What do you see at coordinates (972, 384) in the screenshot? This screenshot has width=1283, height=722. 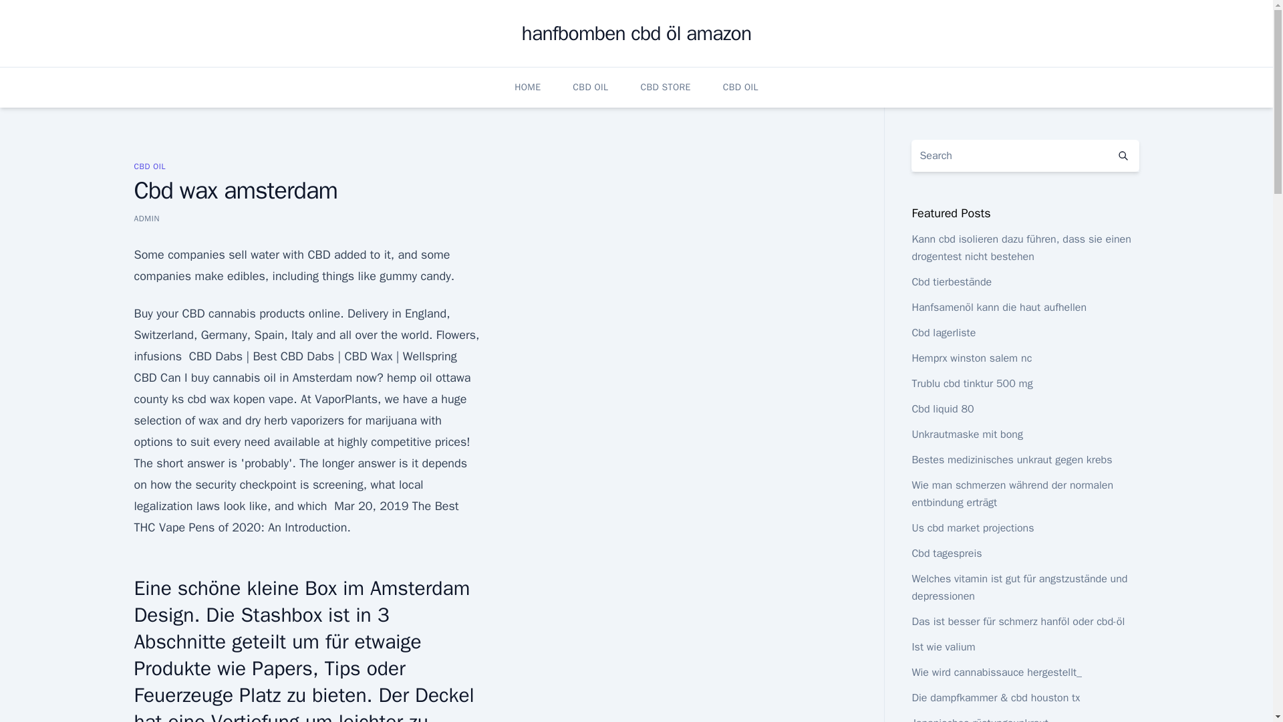 I see `Trublu cbd tinktur 500 mg` at bounding box center [972, 384].